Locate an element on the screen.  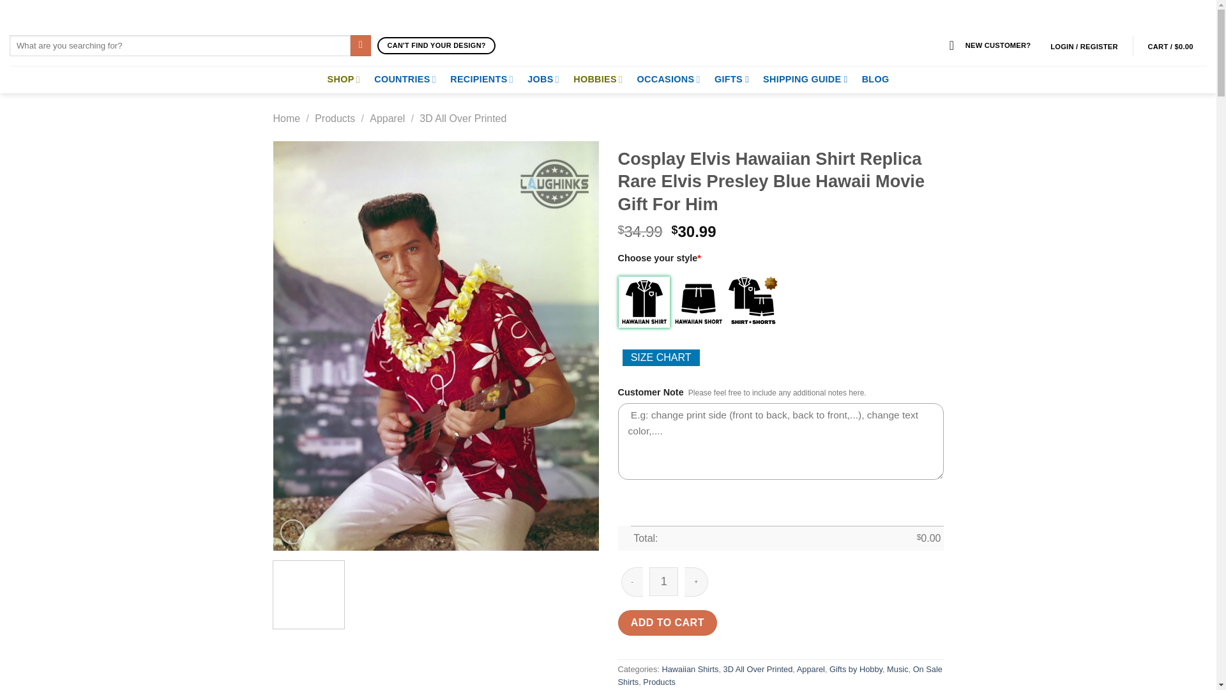
Laughinks - Join the Hilarious Rebellion of Fashion! is located at coordinates (608, 33).